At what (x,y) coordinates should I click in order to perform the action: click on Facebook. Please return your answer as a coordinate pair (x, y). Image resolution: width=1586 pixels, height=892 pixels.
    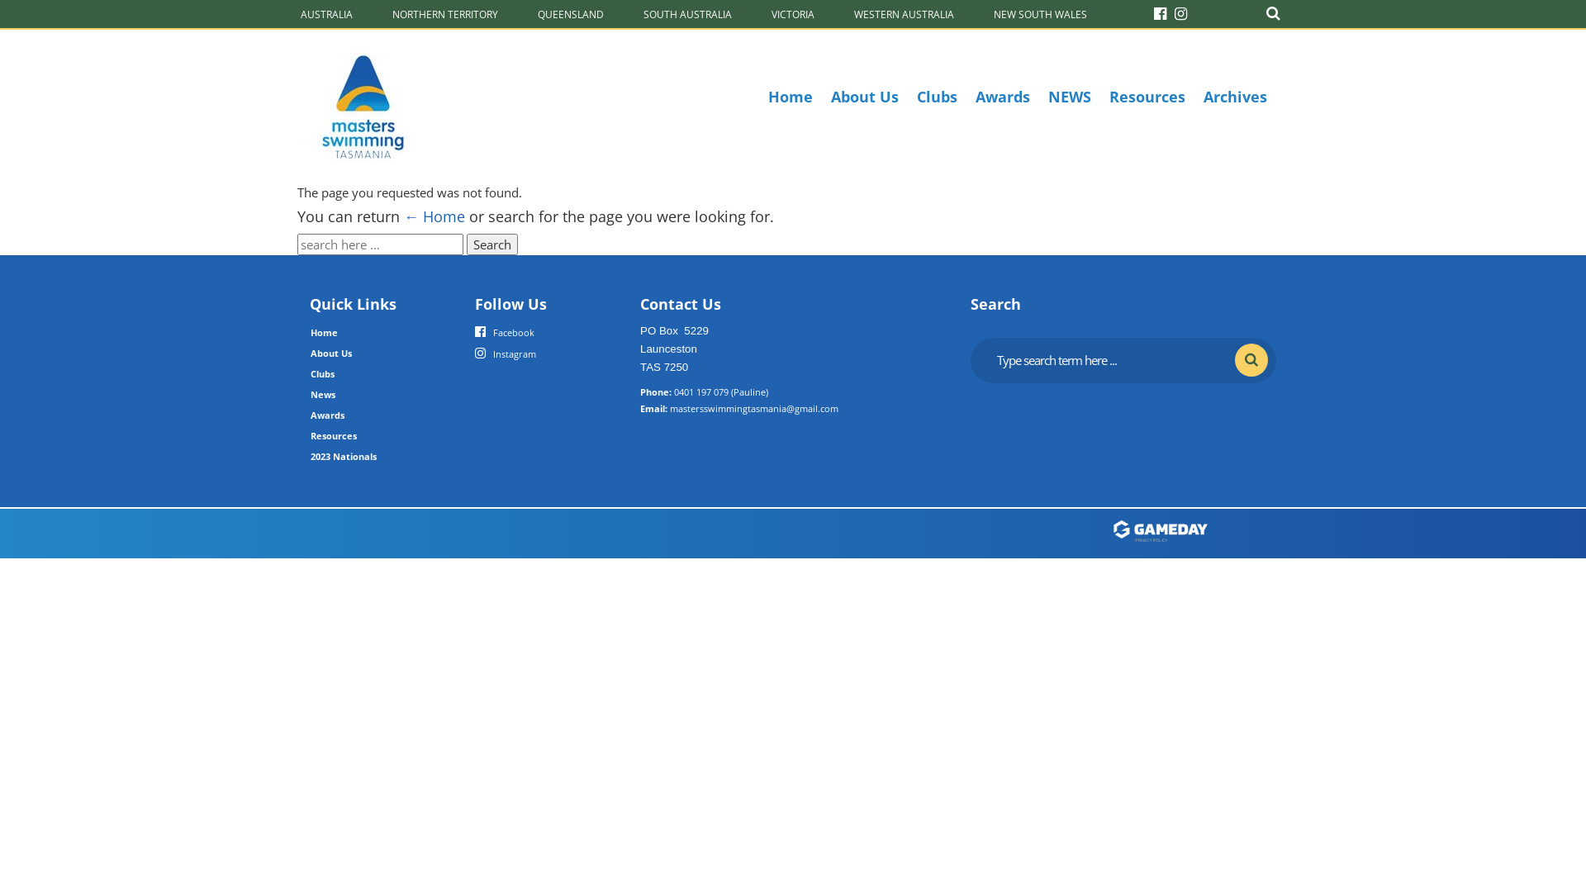
    Looking at the image, I should click on (505, 331).